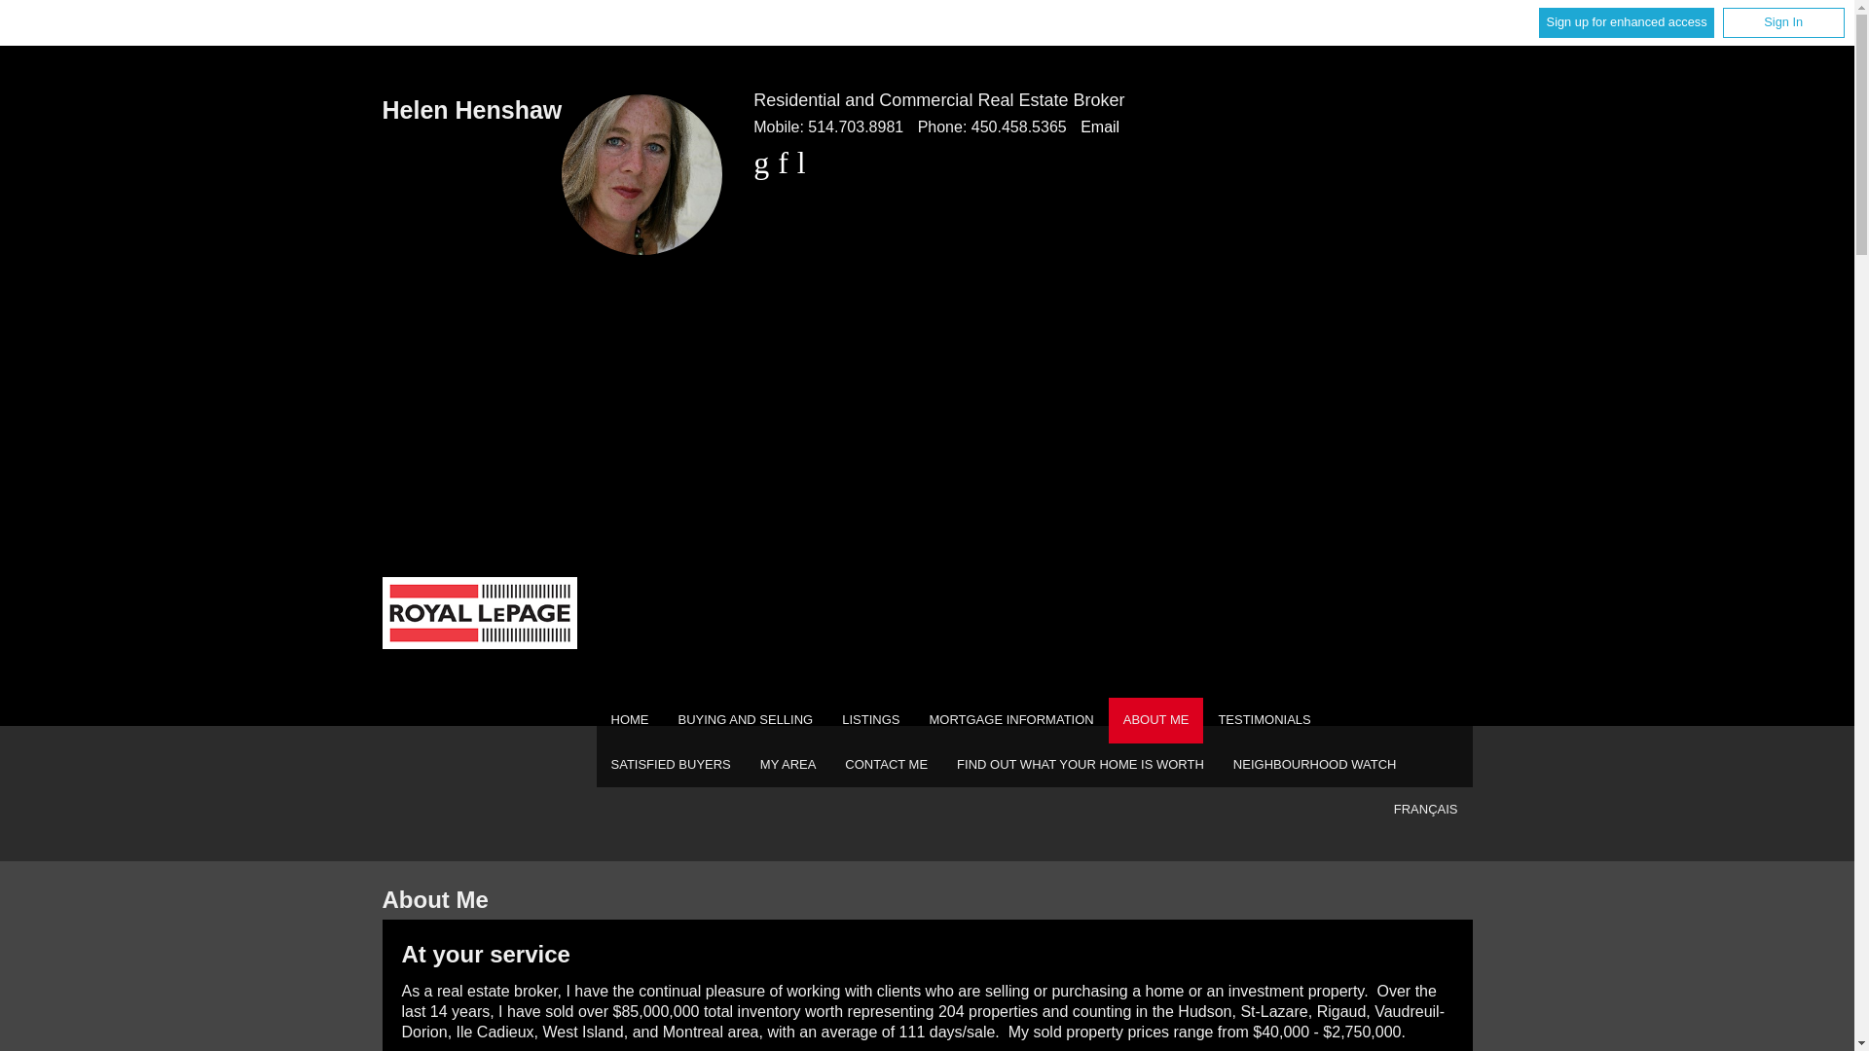 This screenshot has height=1051, width=1869. Describe the element at coordinates (746, 720) in the screenshot. I see `Buying and Selling` at that location.